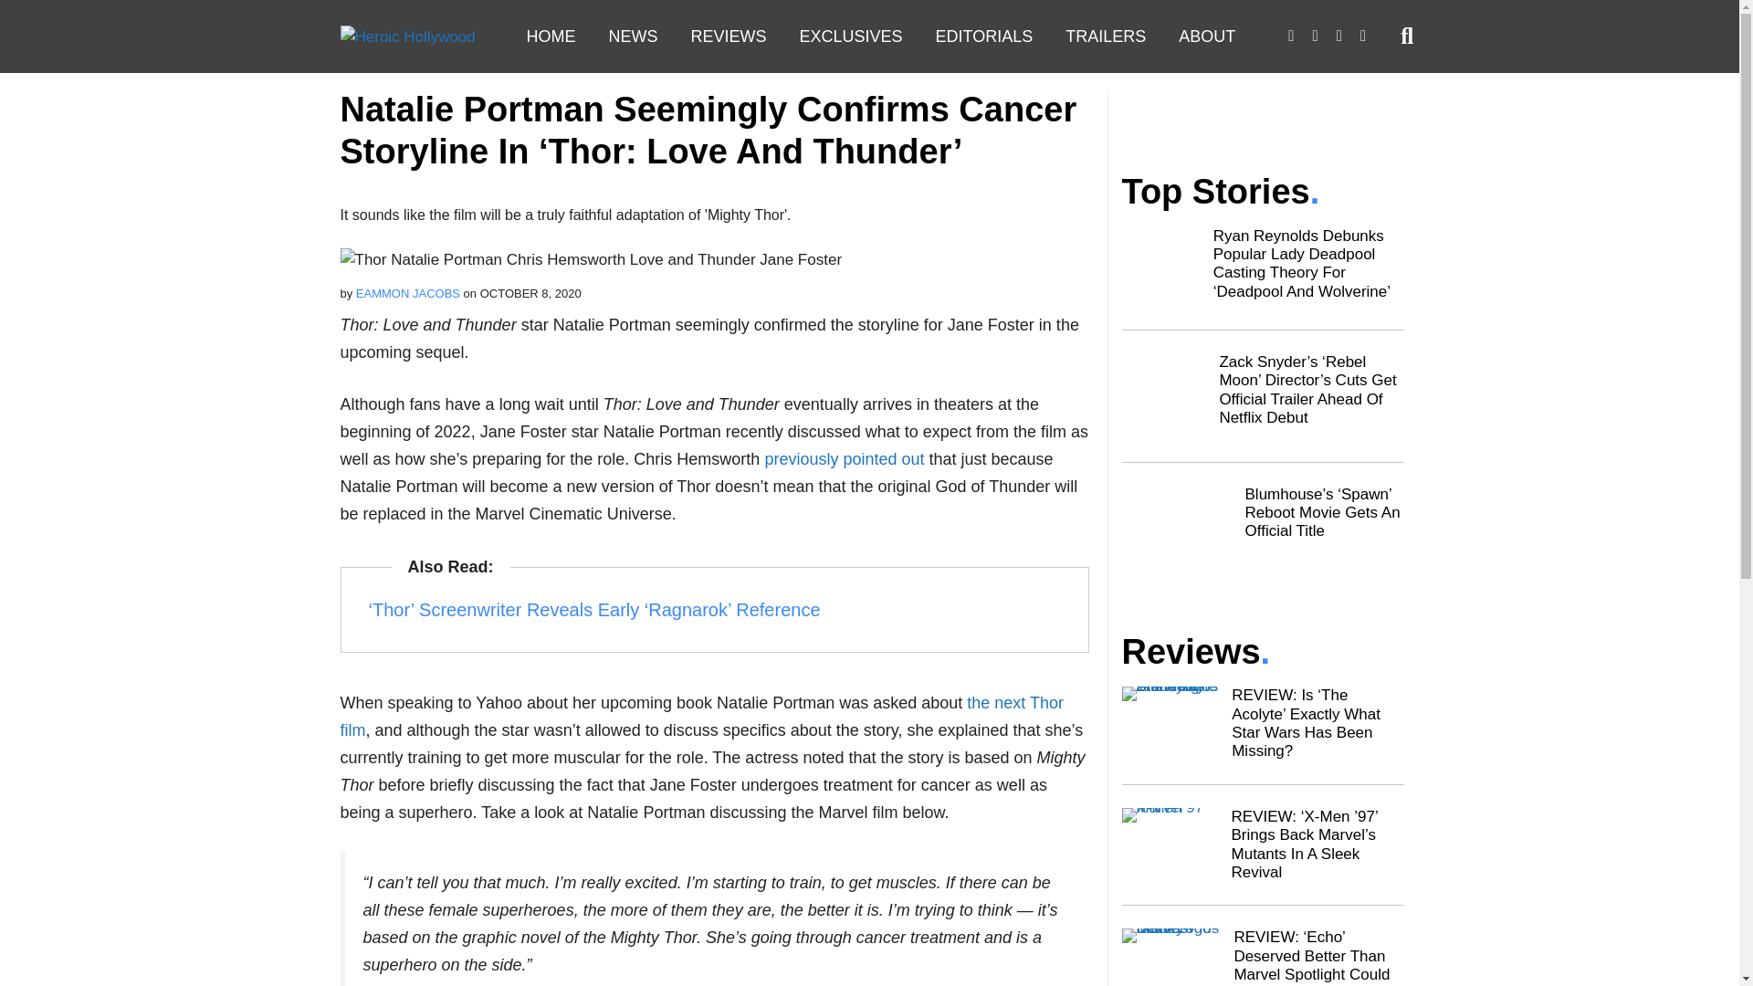 This screenshot has height=986, width=1753. Describe the element at coordinates (1206, 37) in the screenshot. I see `ABOUT` at that location.